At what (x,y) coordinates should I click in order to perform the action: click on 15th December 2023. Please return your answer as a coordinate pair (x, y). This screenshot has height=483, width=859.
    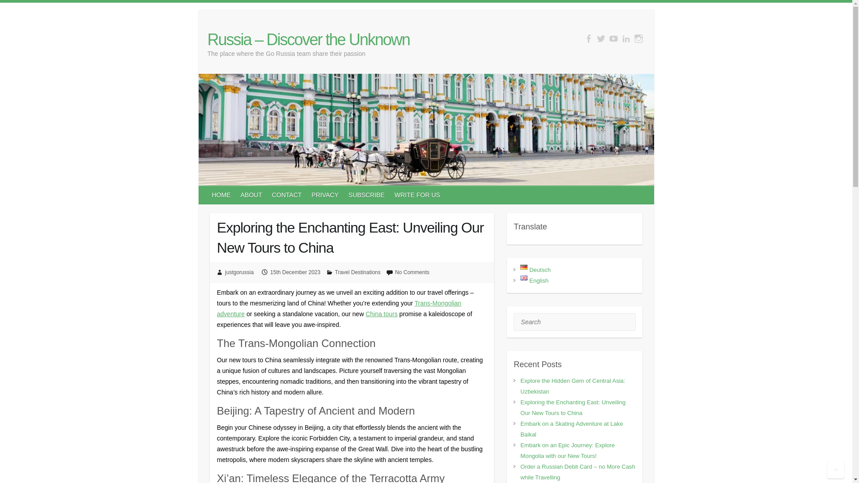
    Looking at the image, I should click on (295, 272).